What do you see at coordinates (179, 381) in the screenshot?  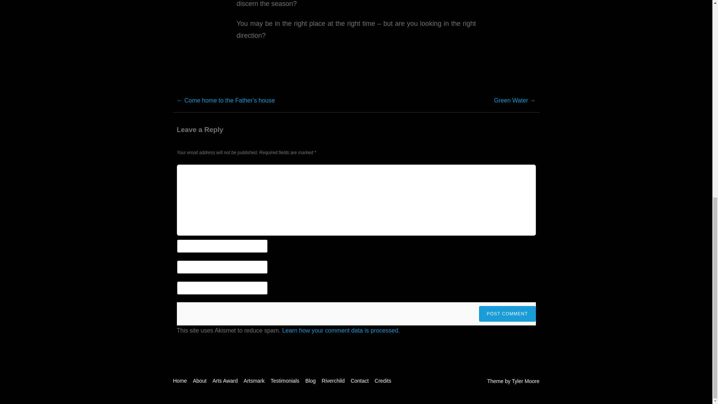 I see `Home` at bounding box center [179, 381].